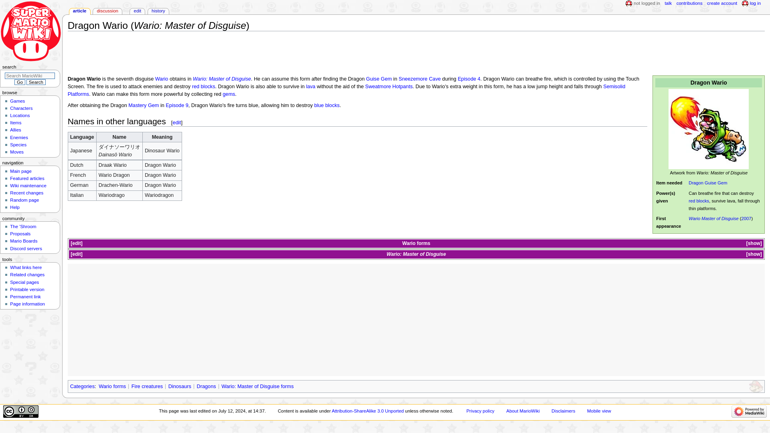  Describe the element at coordinates (419, 79) in the screenshot. I see `Sneezemore Cave` at that location.